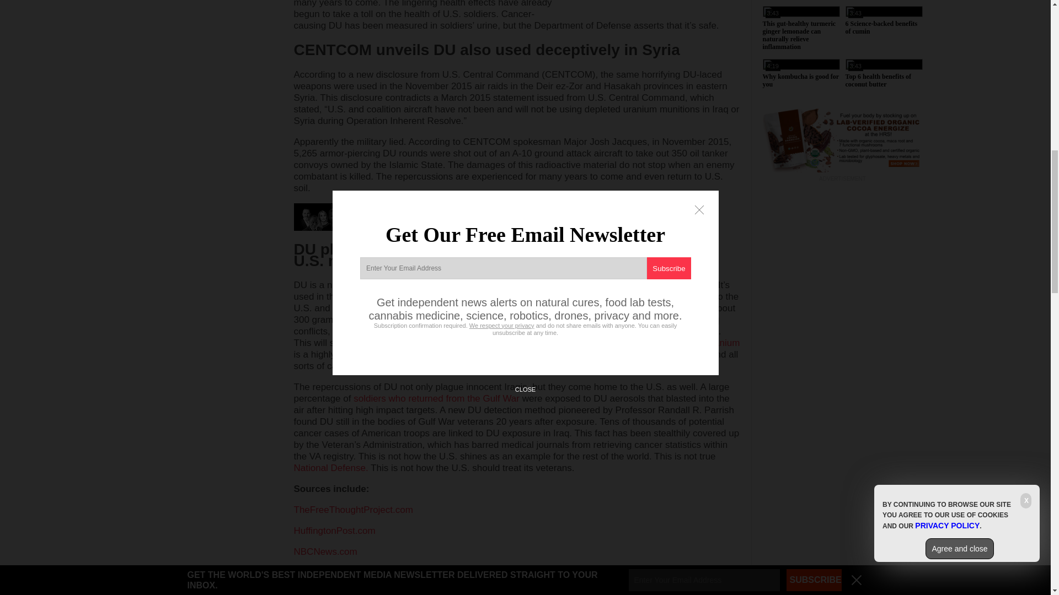 Image resolution: width=1059 pixels, height=595 pixels. Describe the element at coordinates (327, 575) in the screenshot. I see `Twitter` at that location.